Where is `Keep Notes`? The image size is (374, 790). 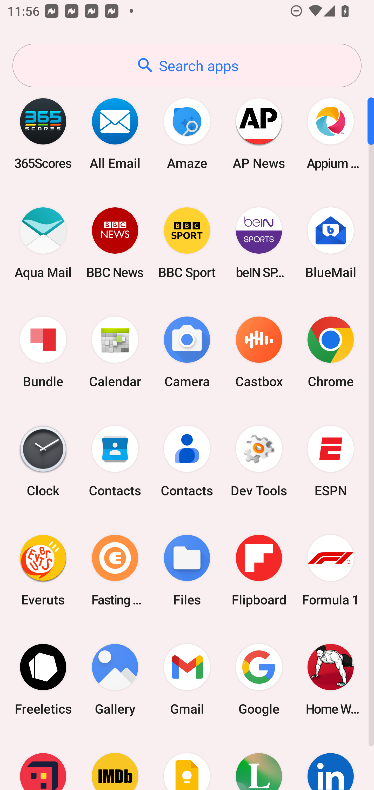 Keep Notes is located at coordinates (187, 762).